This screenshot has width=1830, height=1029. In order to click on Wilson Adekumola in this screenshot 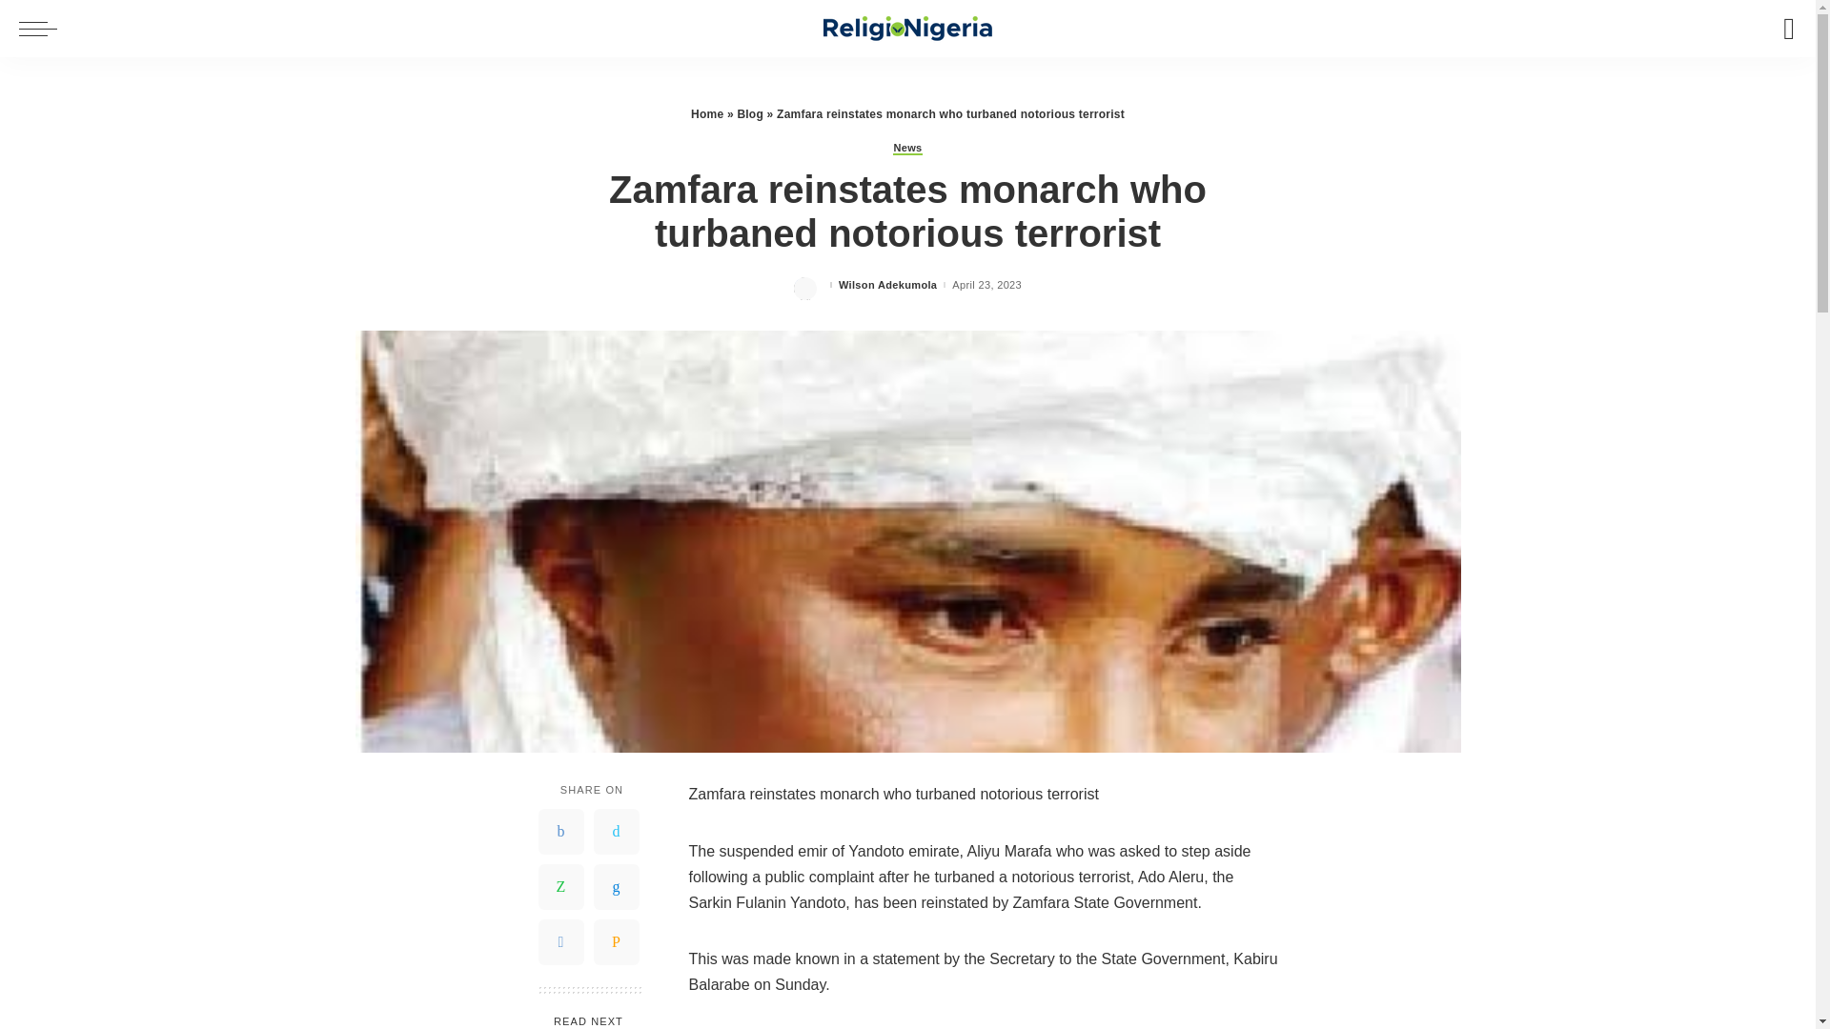, I will do `click(887, 284)`.